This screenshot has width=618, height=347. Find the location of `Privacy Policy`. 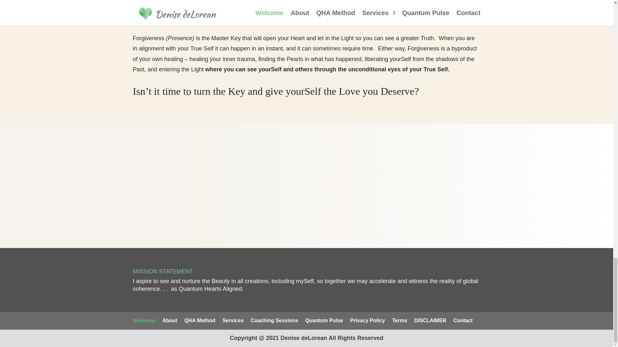

Privacy Policy is located at coordinates (368, 320).